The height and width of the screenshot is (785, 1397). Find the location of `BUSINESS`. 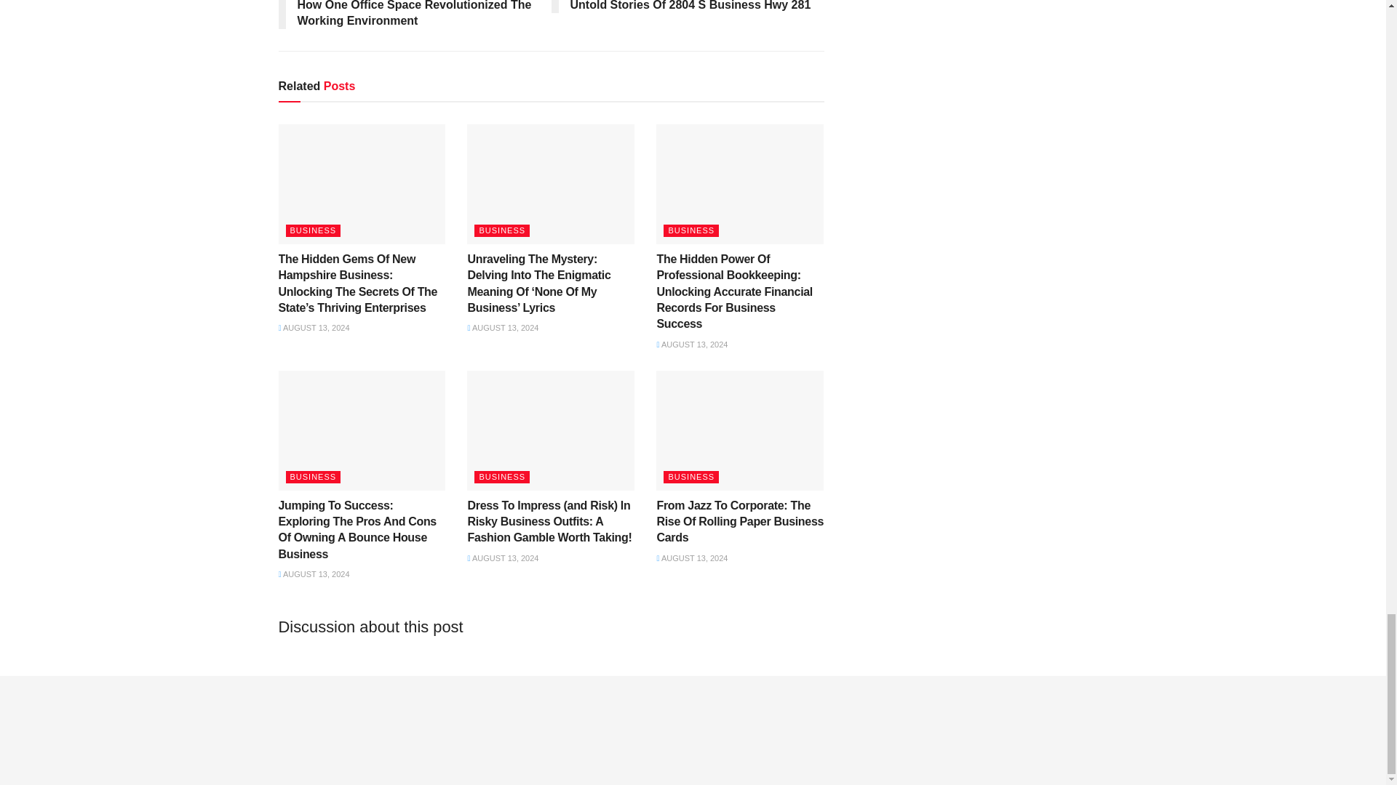

BUSINESS is located at coordinates (313, 230).